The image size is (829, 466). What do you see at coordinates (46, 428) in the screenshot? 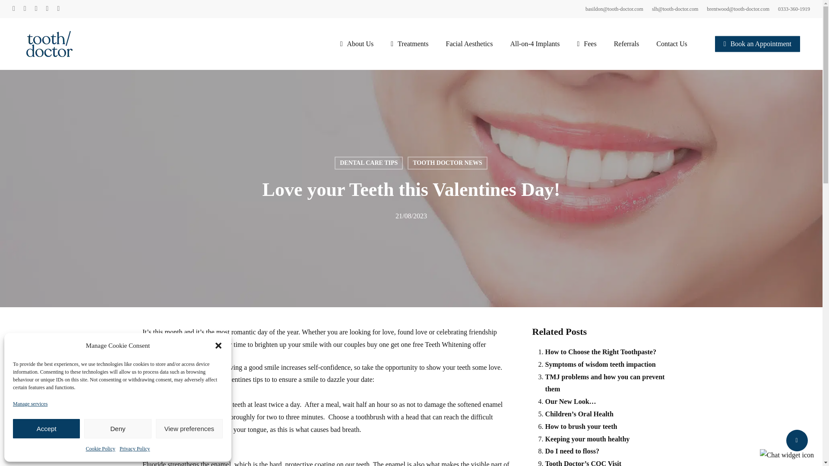
I see `Accept` at bounding box center [46, 428].